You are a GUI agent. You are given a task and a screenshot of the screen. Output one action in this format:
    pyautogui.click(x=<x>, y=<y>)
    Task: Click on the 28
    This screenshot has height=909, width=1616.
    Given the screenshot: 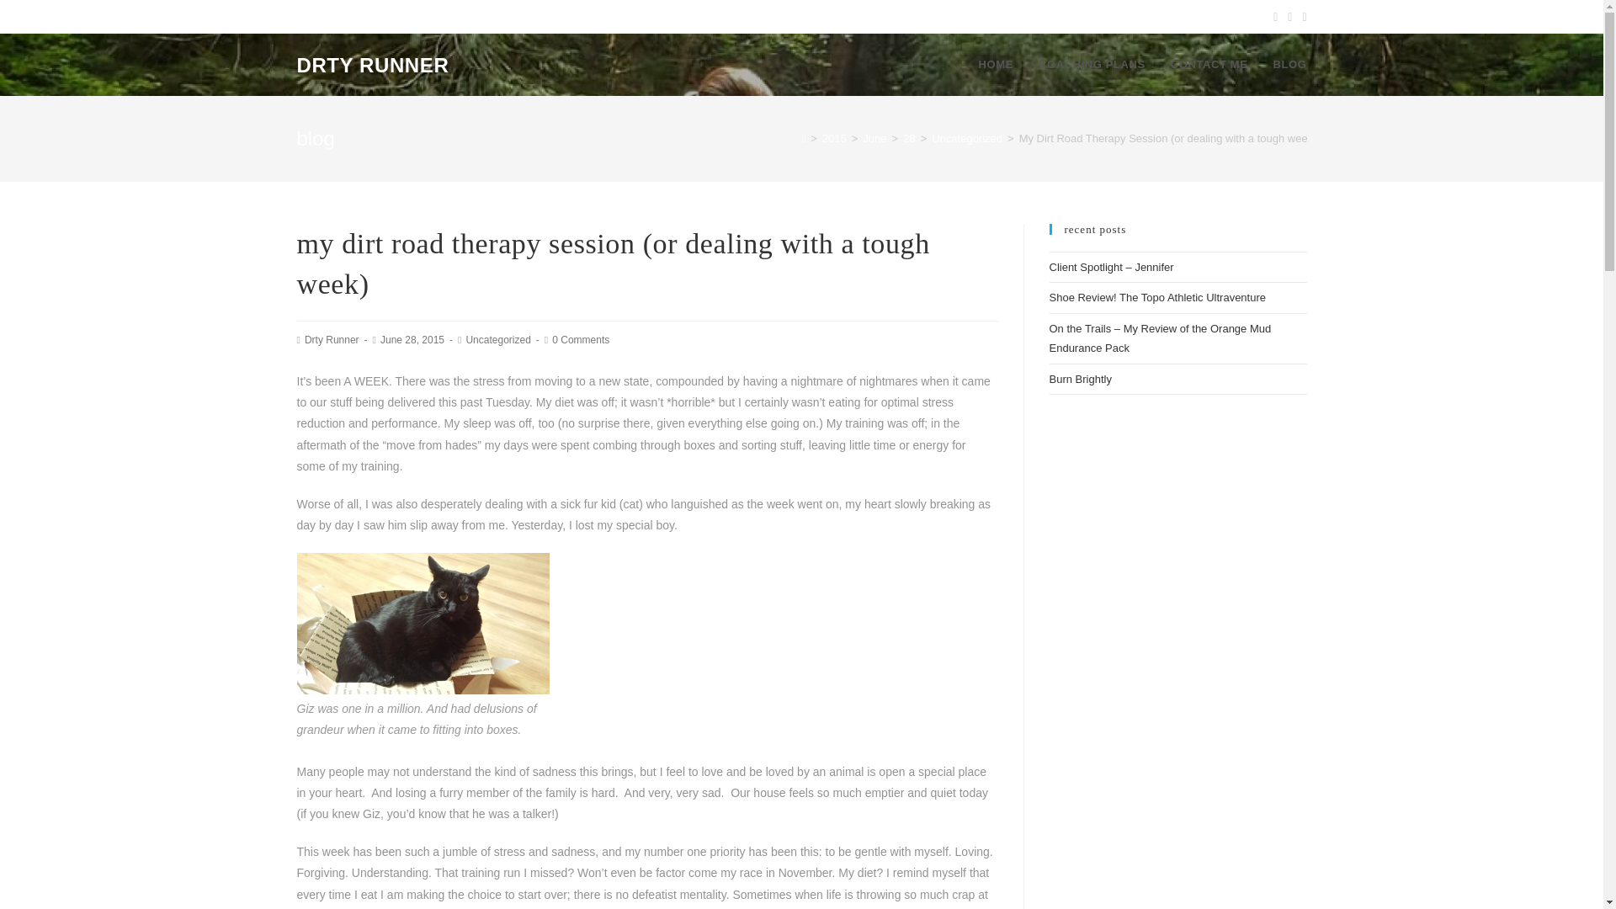 What is the action you would take?
    pyautogui.click(x=909, y=138)
    